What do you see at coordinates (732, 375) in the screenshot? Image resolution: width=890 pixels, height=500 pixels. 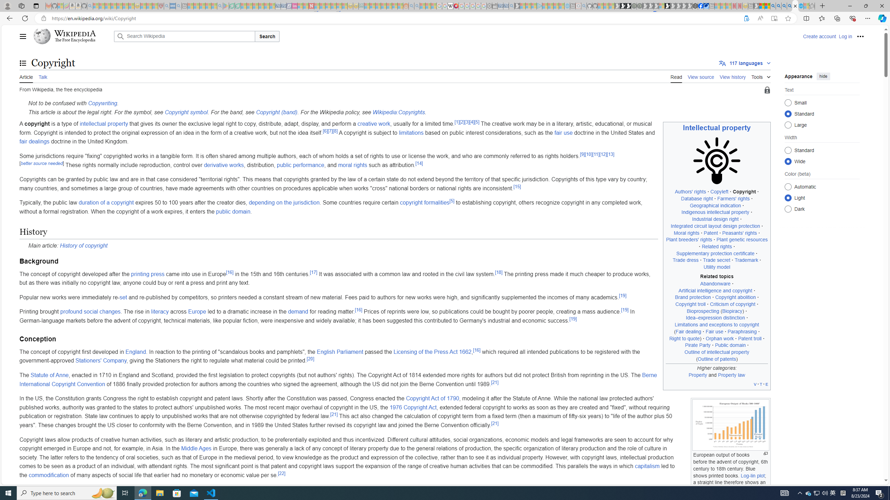 I see `Property law` at bounding box center [732, 375].